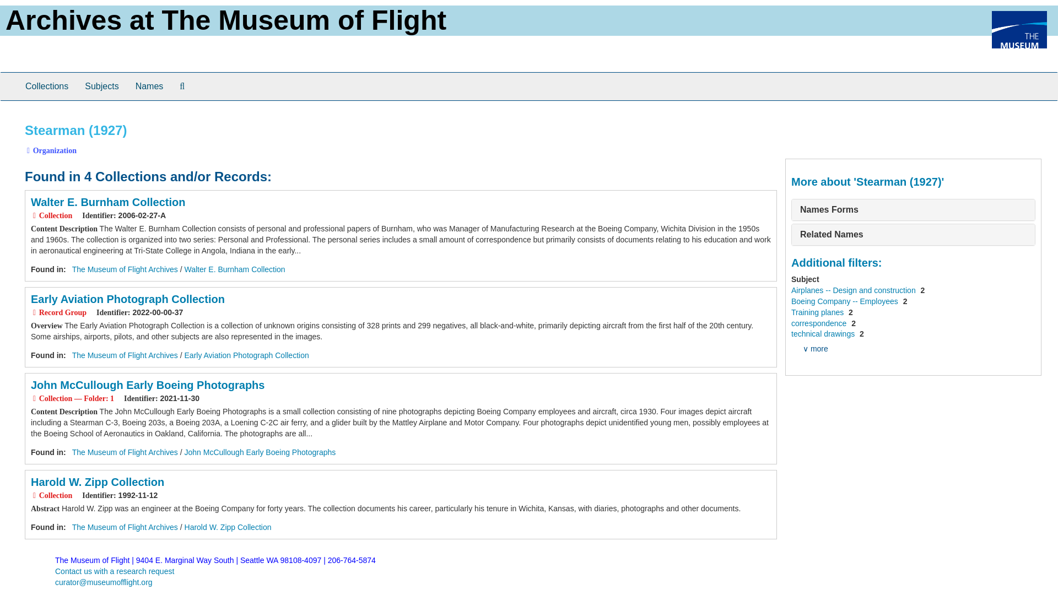 Image resolution: width=1058 pixels, height=595 pixels. Describe the element at coordinates (818, 312) in the screenshot. I see `Training planes` at that location.